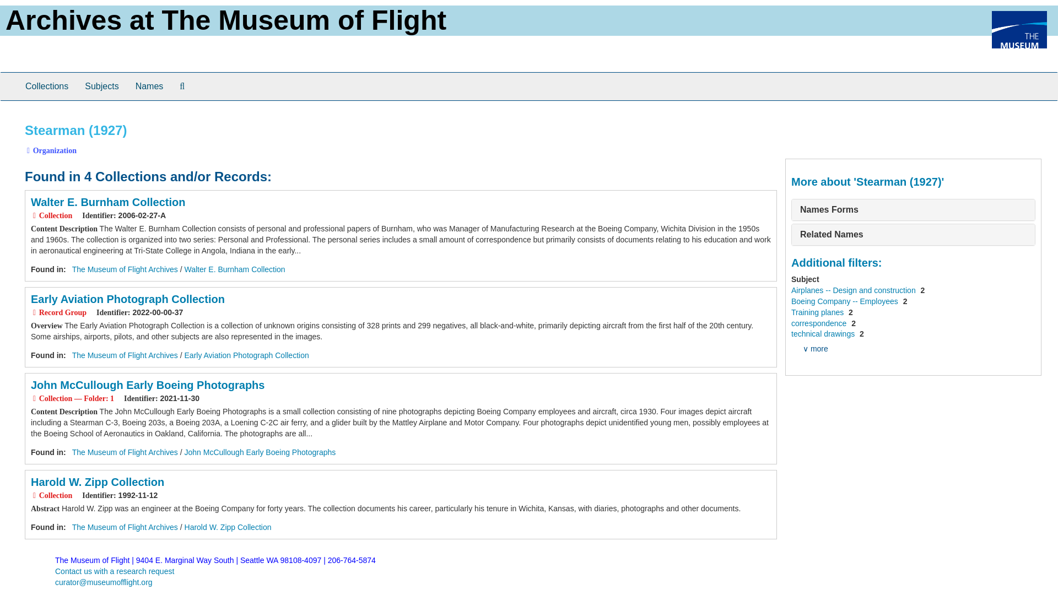 Image resolution: width=1058 pixels, height=595 pixels. Describe the element at coordinates (818, 312) in the screenshot. I see `Training planes` at that location.